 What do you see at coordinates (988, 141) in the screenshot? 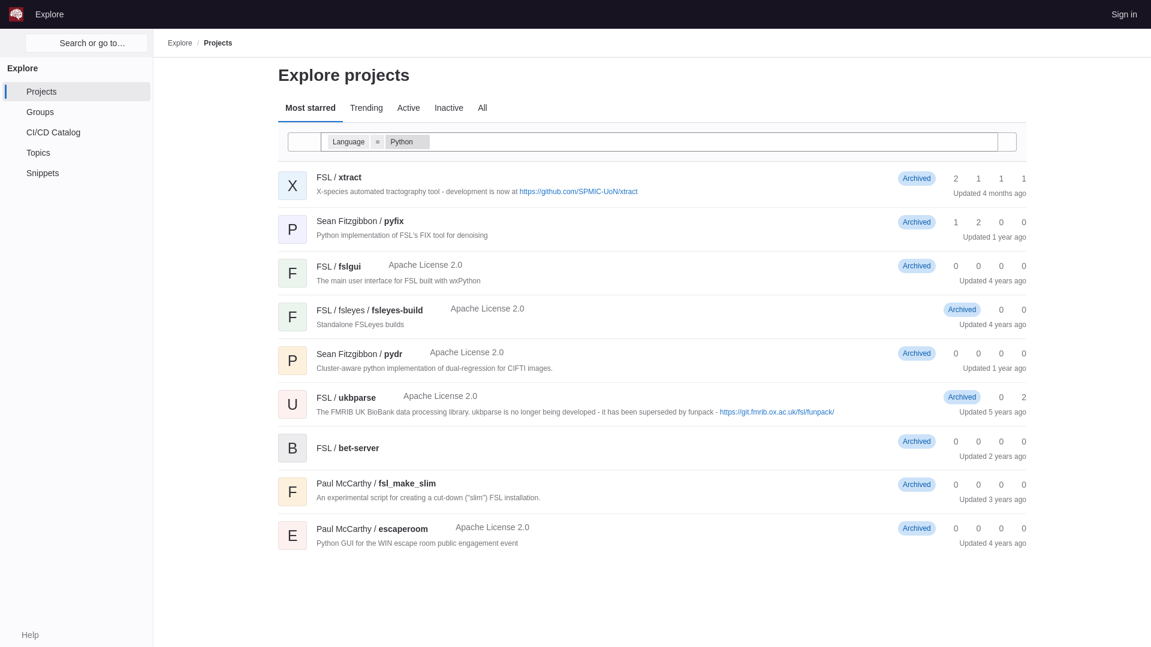
I see `Clear` at bounding box center [988, 141].